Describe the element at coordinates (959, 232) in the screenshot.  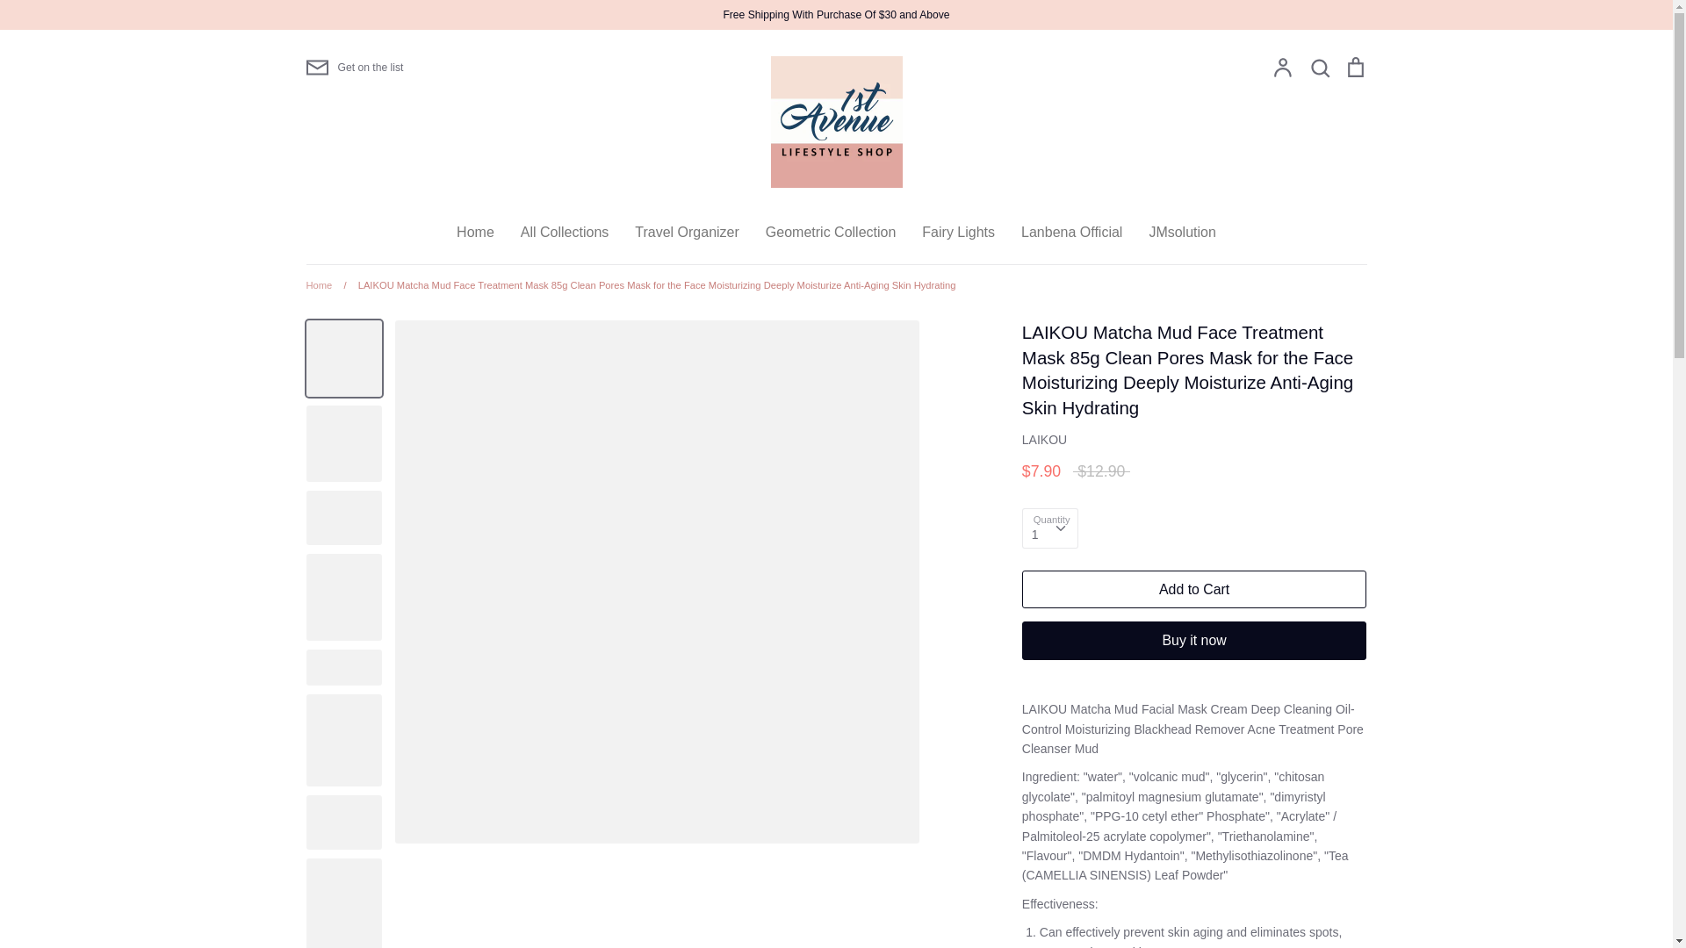
I see `Fairy Lights` at that location.